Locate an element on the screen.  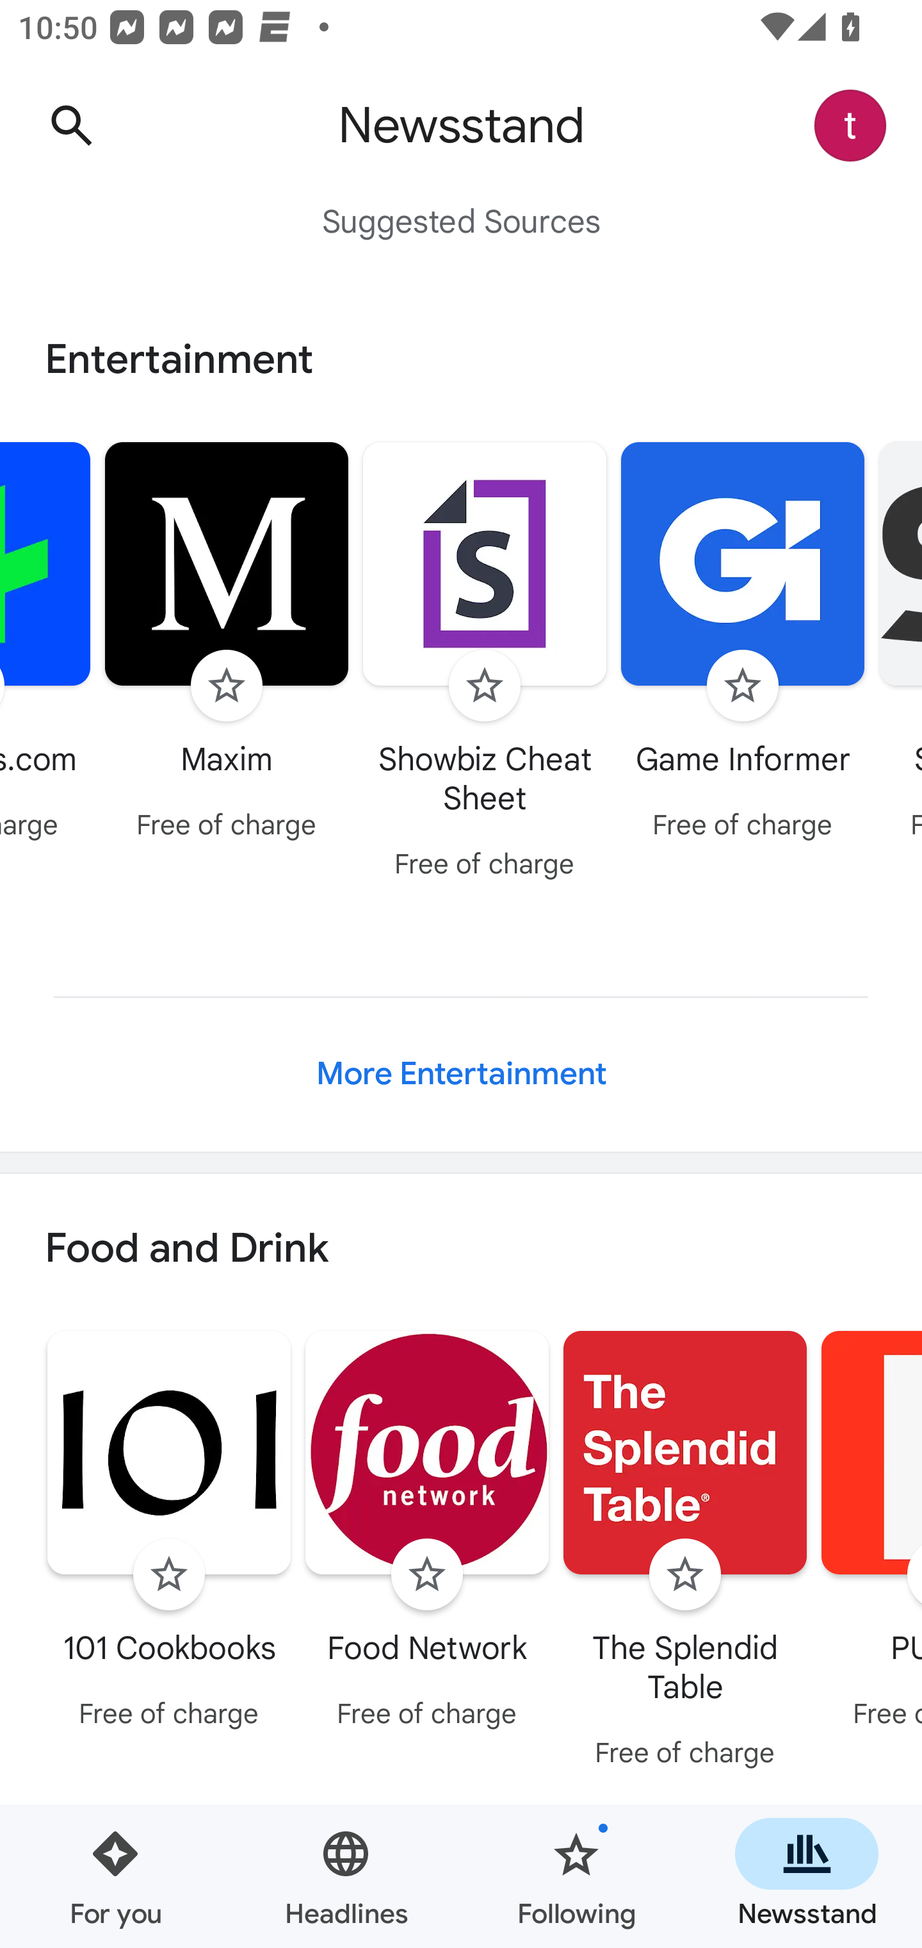
Follow Food Network Free of charge is located at coordinates (427, 1534).